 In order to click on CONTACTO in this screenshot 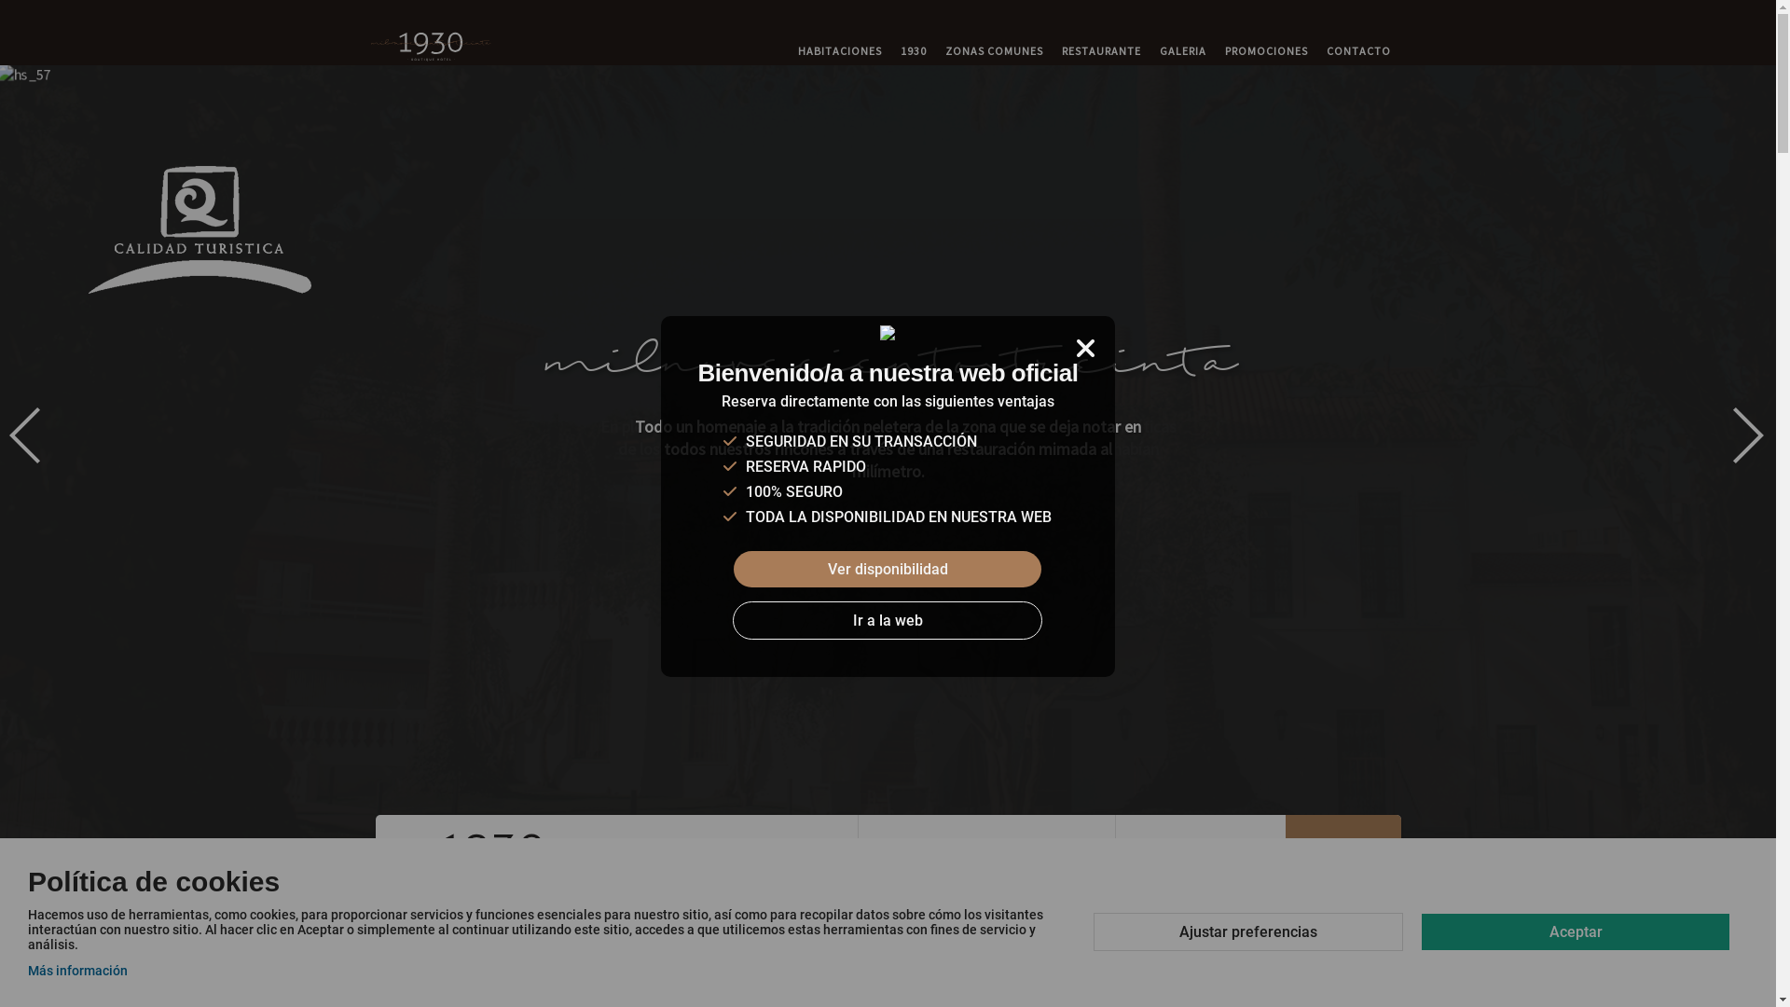, I will do `click(1357, 51)`.